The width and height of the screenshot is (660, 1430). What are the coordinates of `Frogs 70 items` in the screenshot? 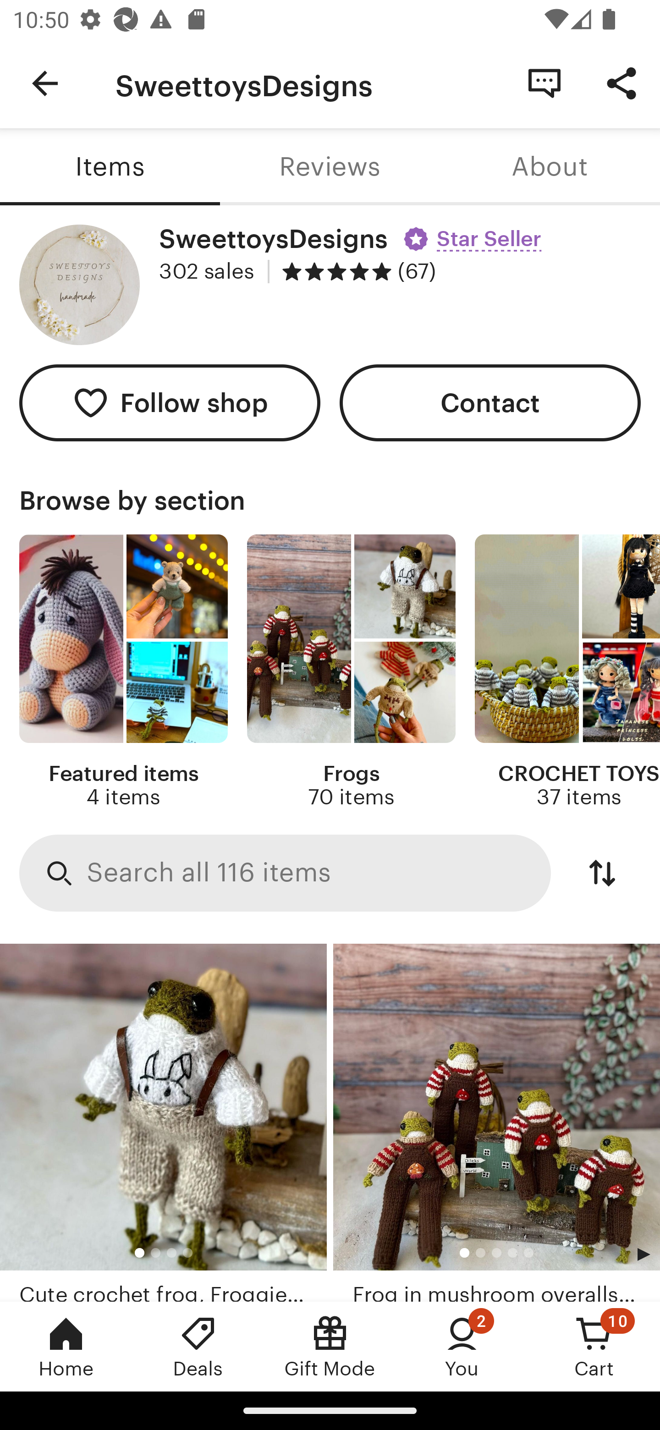 It's located at (351, 672).